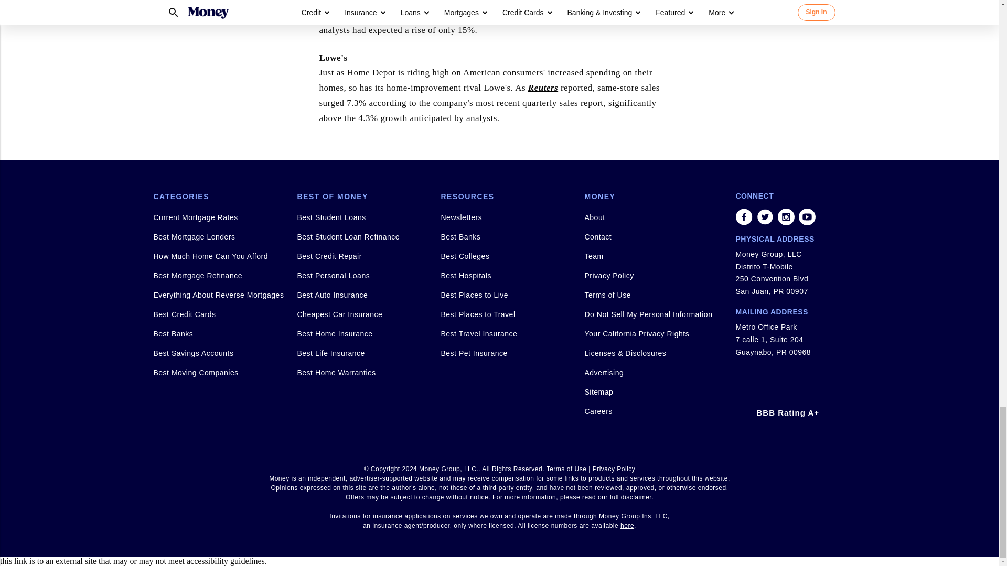 The height and width of the screenshot is (566, 1007). Describe the element at coordinates (786, 217) in the screenshot. I see `instagram share` at that location.